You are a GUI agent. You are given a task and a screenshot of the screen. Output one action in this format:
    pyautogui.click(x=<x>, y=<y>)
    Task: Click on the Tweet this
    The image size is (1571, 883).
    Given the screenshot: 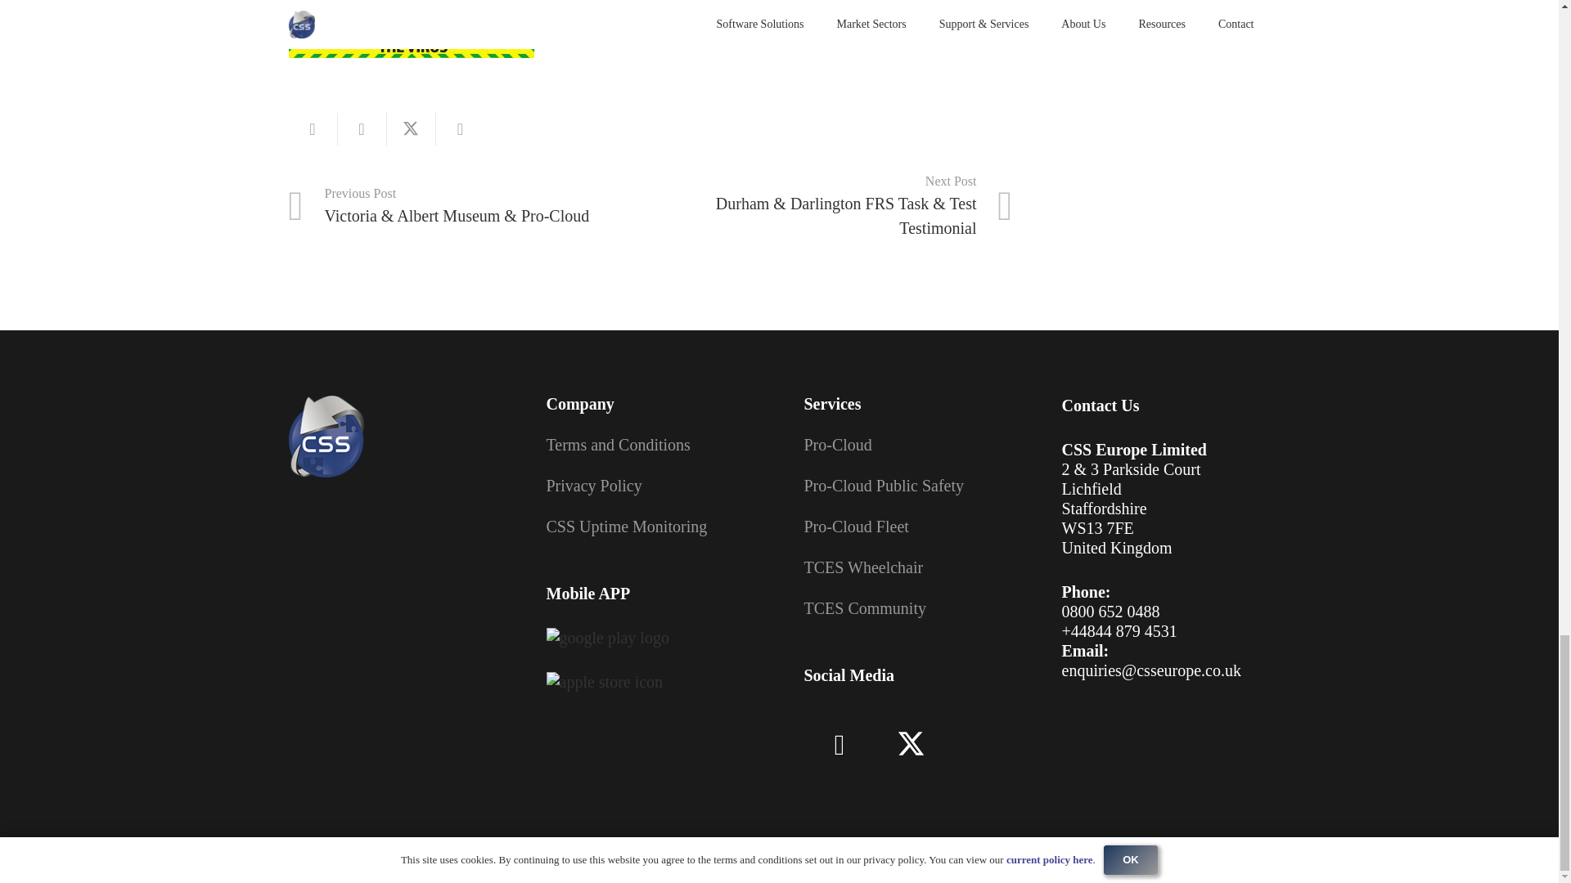 What is the action you would take?
    pyautogui.click(x=411, y=129)
    